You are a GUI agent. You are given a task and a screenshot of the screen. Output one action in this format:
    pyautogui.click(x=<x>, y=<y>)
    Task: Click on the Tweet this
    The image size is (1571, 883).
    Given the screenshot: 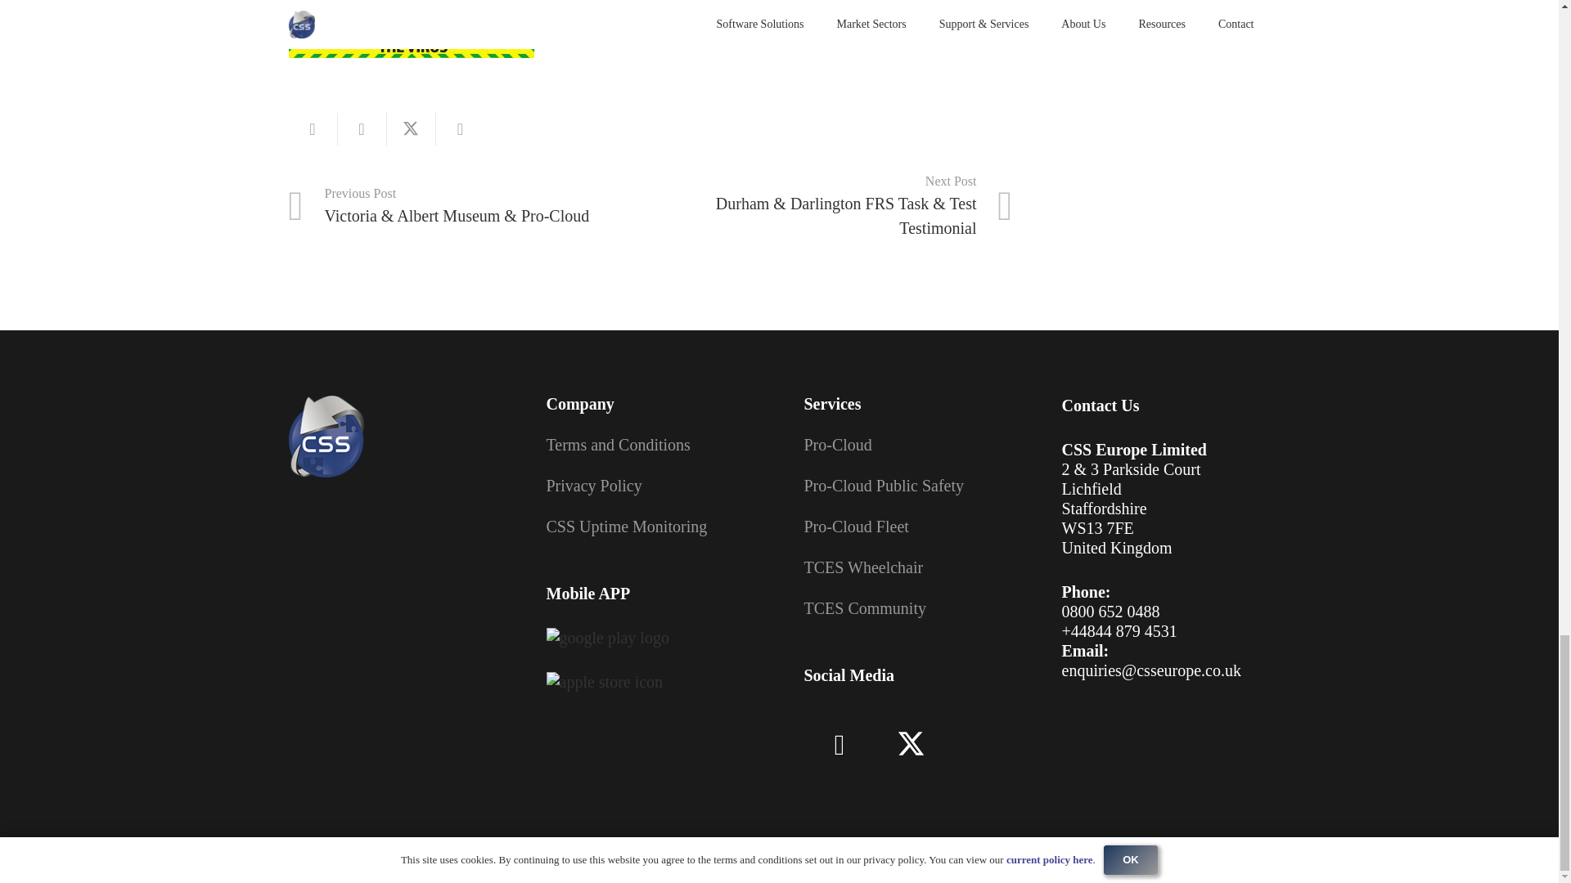 What is the action you would take?
    pyautogui.click(x=411, y=129)
    